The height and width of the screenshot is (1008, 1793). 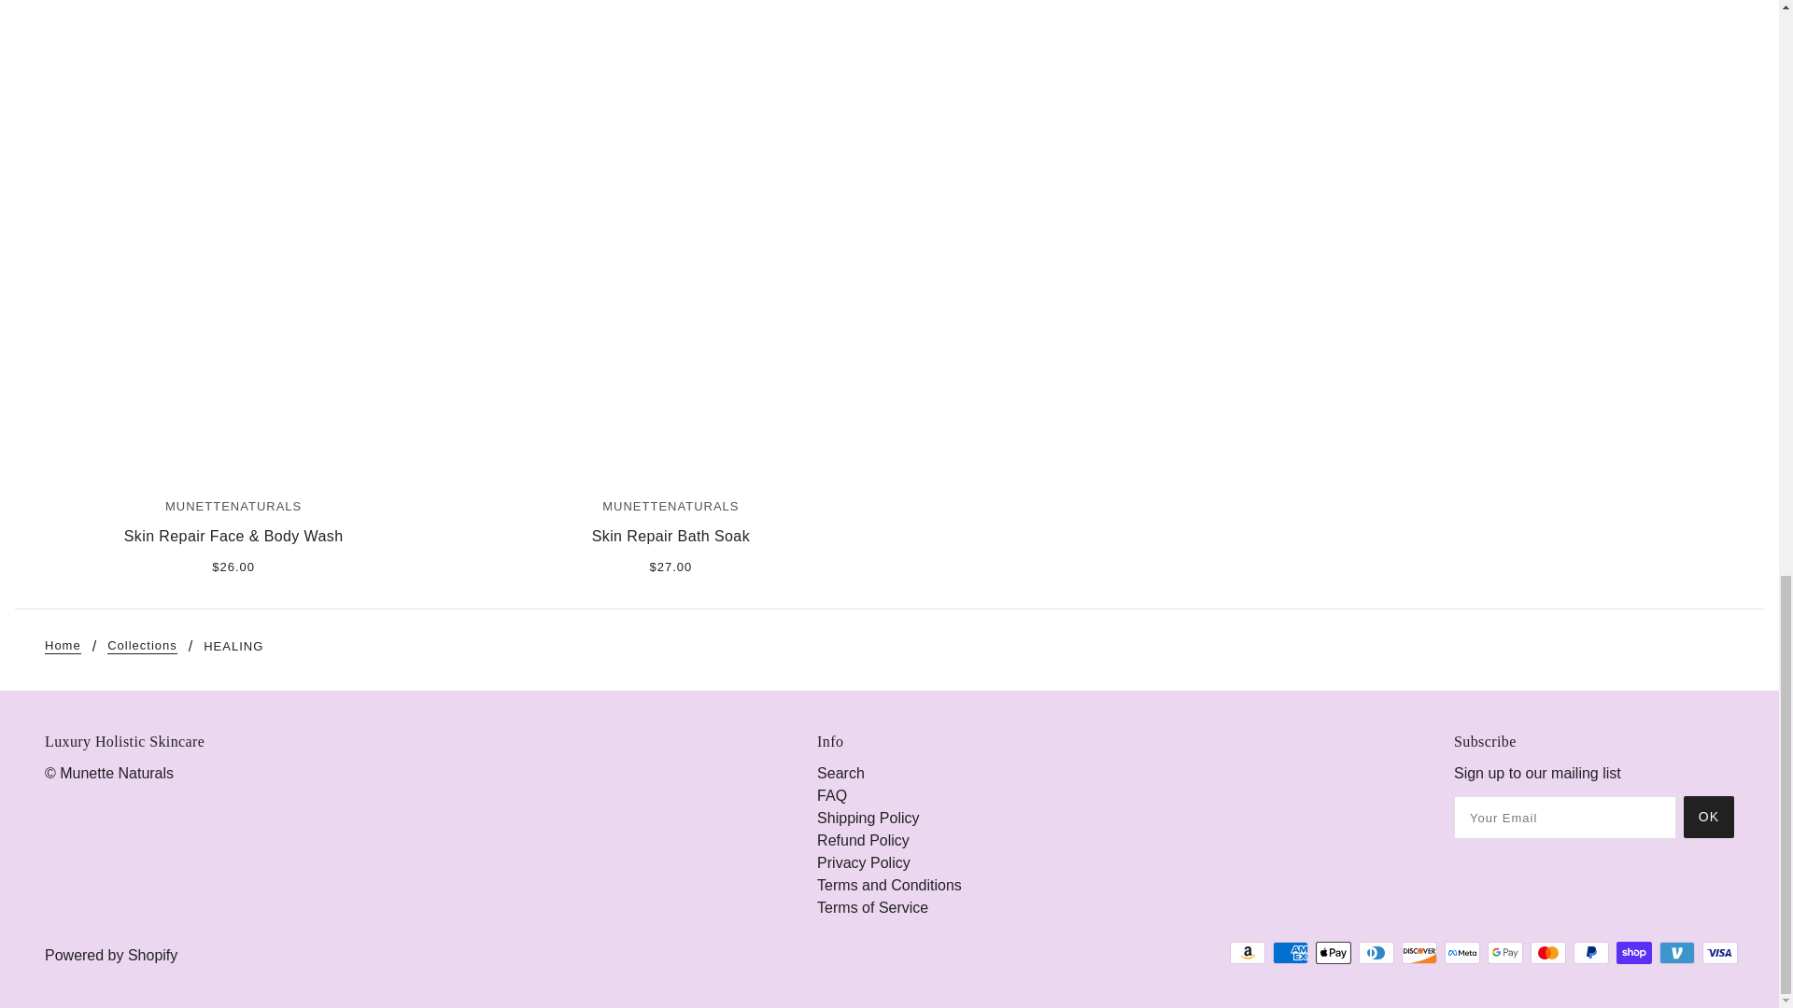 What do you see at coordinates (840, 773) in the screenshot?
I see `Search` at bounding box center [840, 773].